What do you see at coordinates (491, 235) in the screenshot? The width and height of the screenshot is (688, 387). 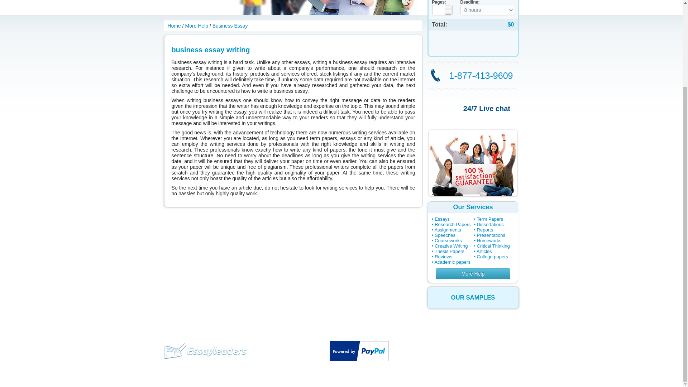 I see `Presentations` at bounding box center [491, 235].